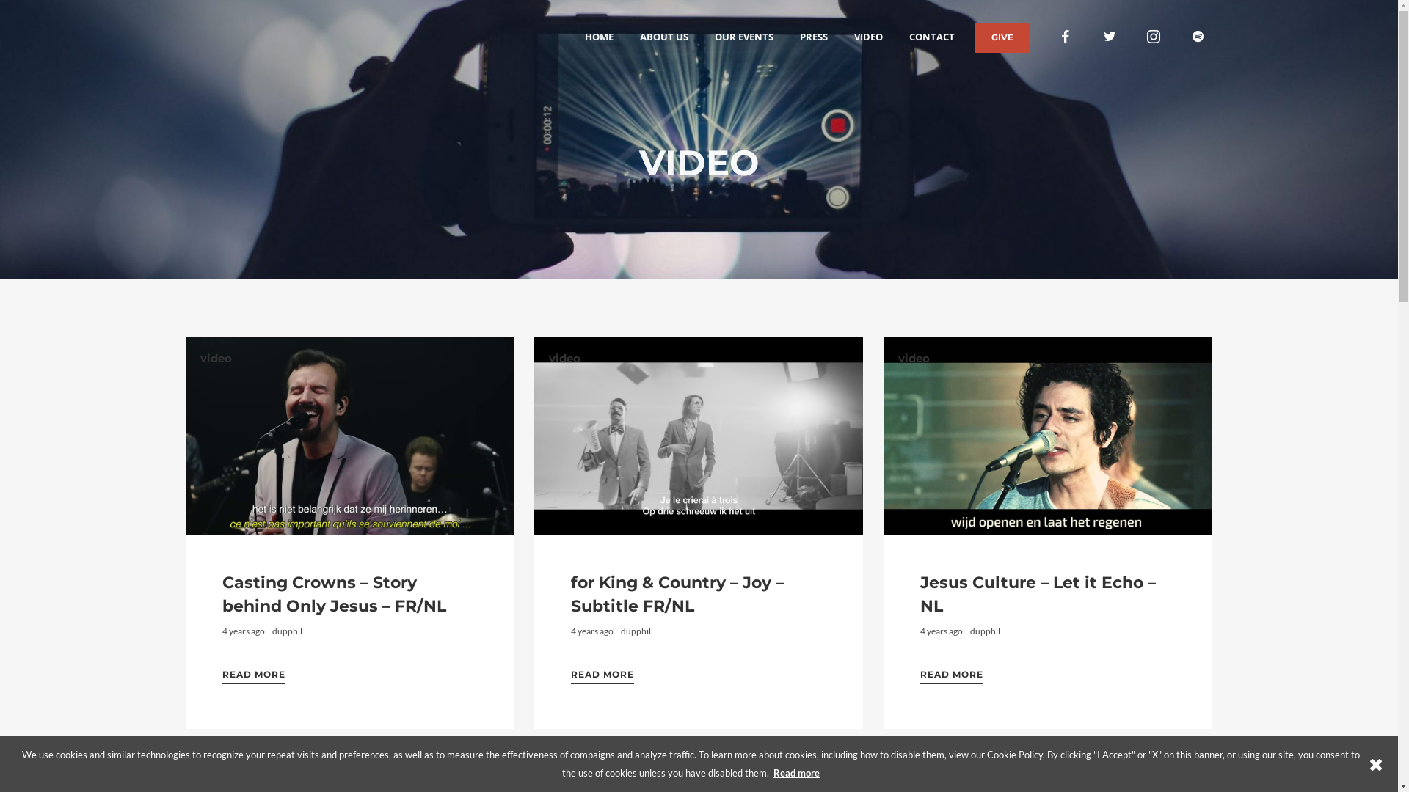  Describe the element at coordinates (914, 771) in the screenshot. I see `video` at that location.